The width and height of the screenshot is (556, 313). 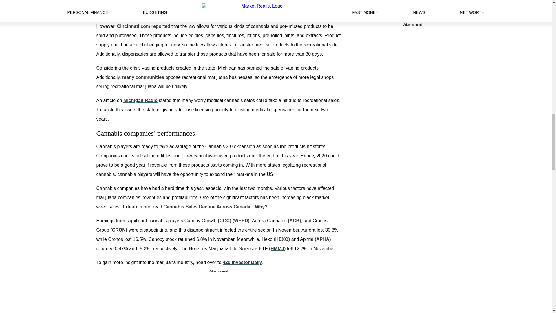 What do you see at coordinates (143, 77) in the screenshot?
I see `many communities` at bounding box center [143, 77].